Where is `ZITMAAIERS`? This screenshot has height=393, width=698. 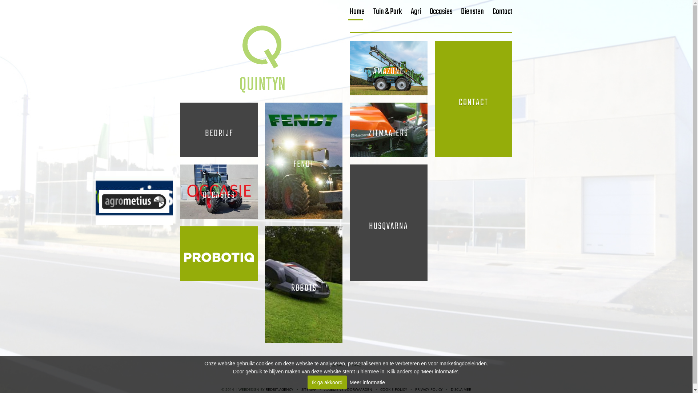 ZITMAAIERS is located at coordinates (388, 164).